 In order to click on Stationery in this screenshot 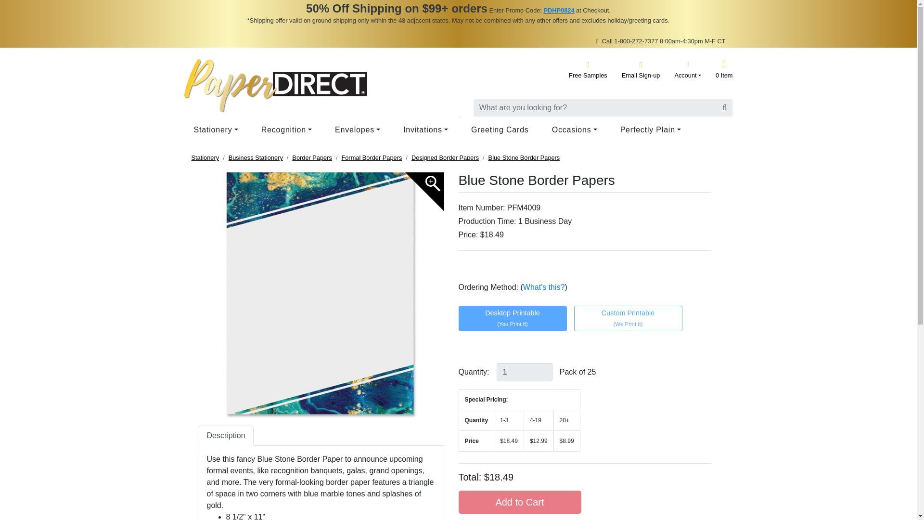, I will do `click(218, 130)`.